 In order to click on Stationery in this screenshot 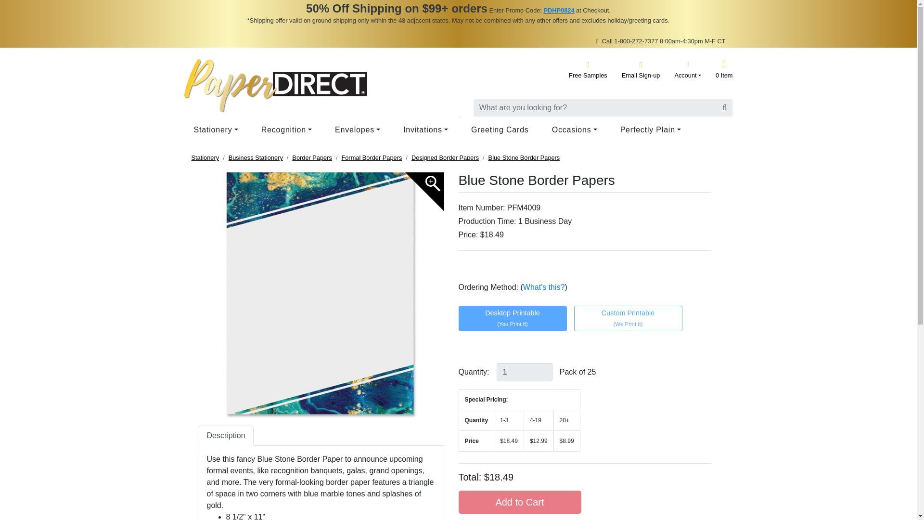, I will do `click(218, 130)`.